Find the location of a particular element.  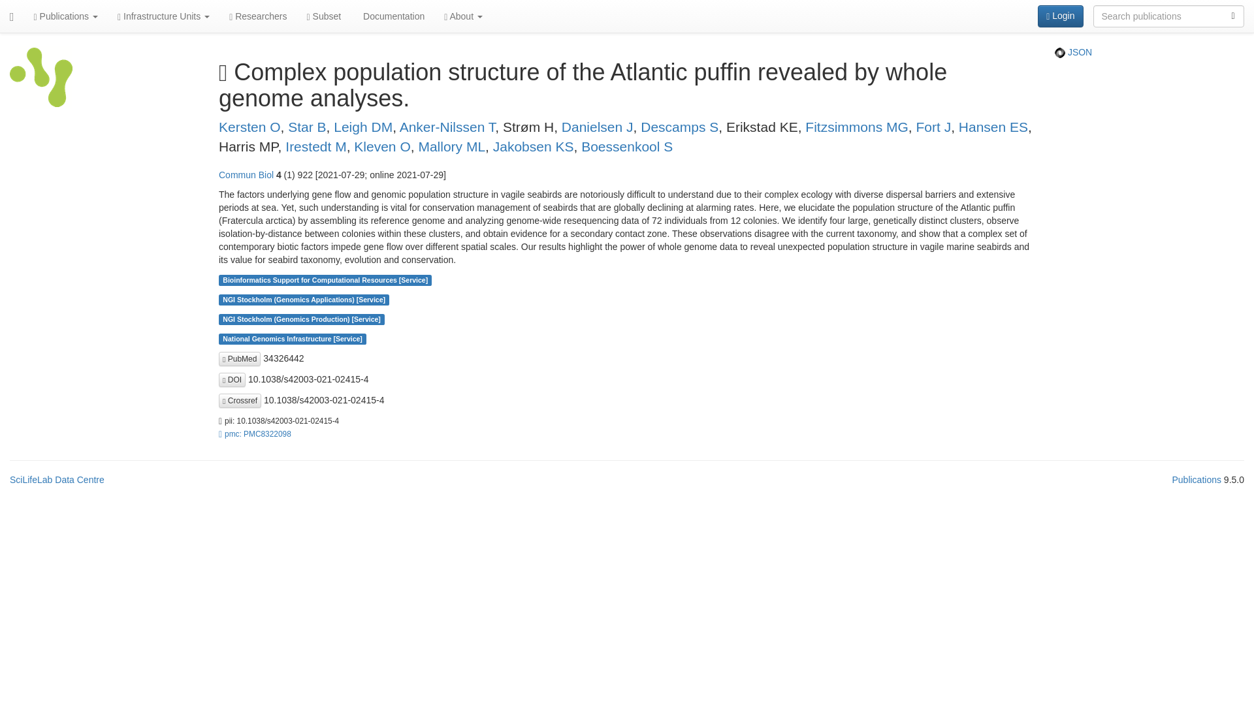

Kersten O is located at coordinates (249, 127).